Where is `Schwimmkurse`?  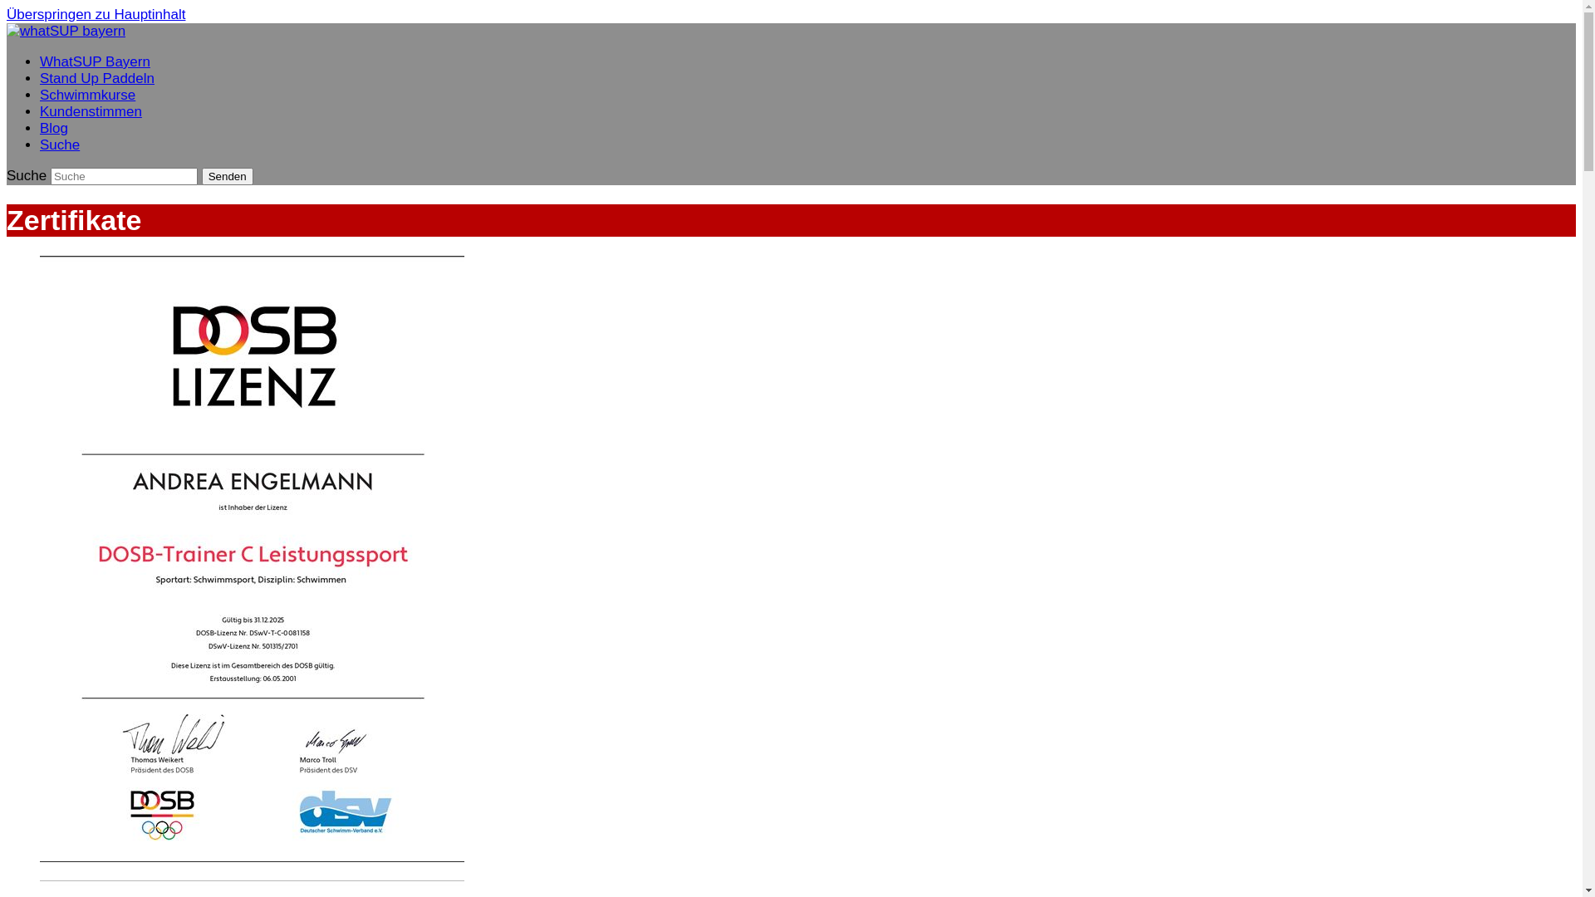
Schwimmkurse is located at coordinates (88, 95).